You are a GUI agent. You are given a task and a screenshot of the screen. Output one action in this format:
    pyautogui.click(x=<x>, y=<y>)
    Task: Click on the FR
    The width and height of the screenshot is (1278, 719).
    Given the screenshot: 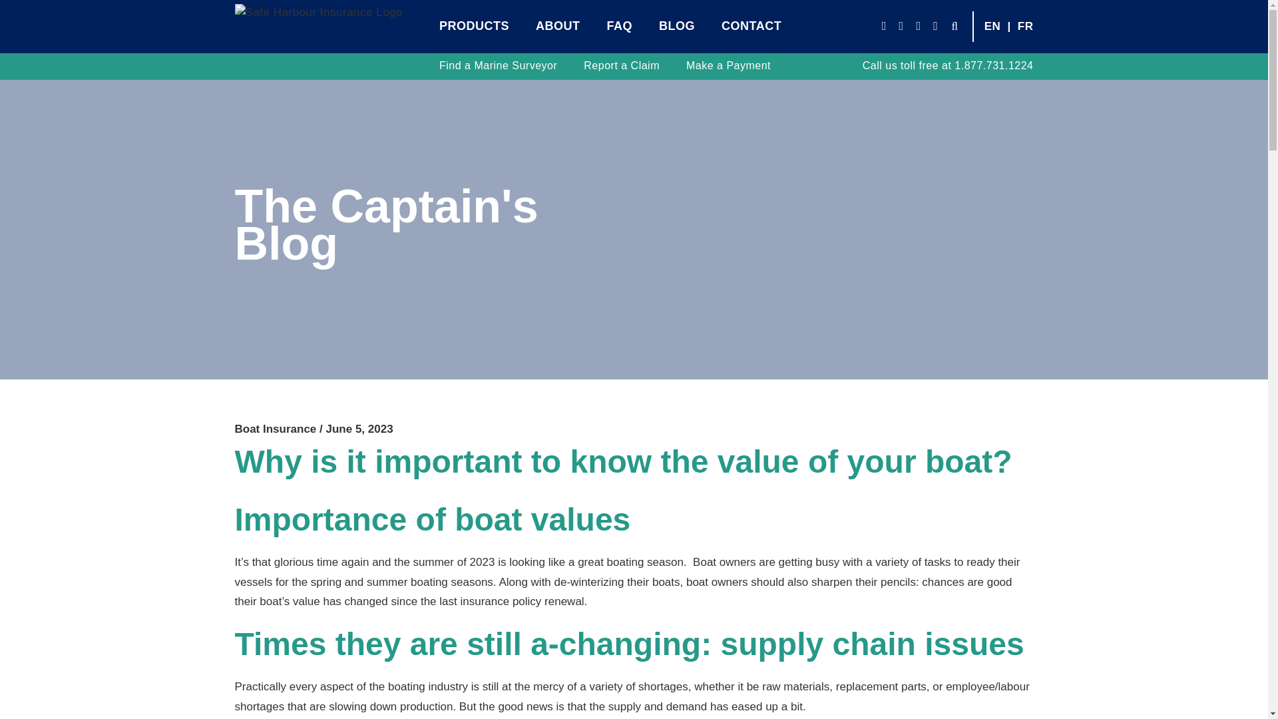 What is the action you would take?
    pyautogui.click(x=1025, y=26)
    